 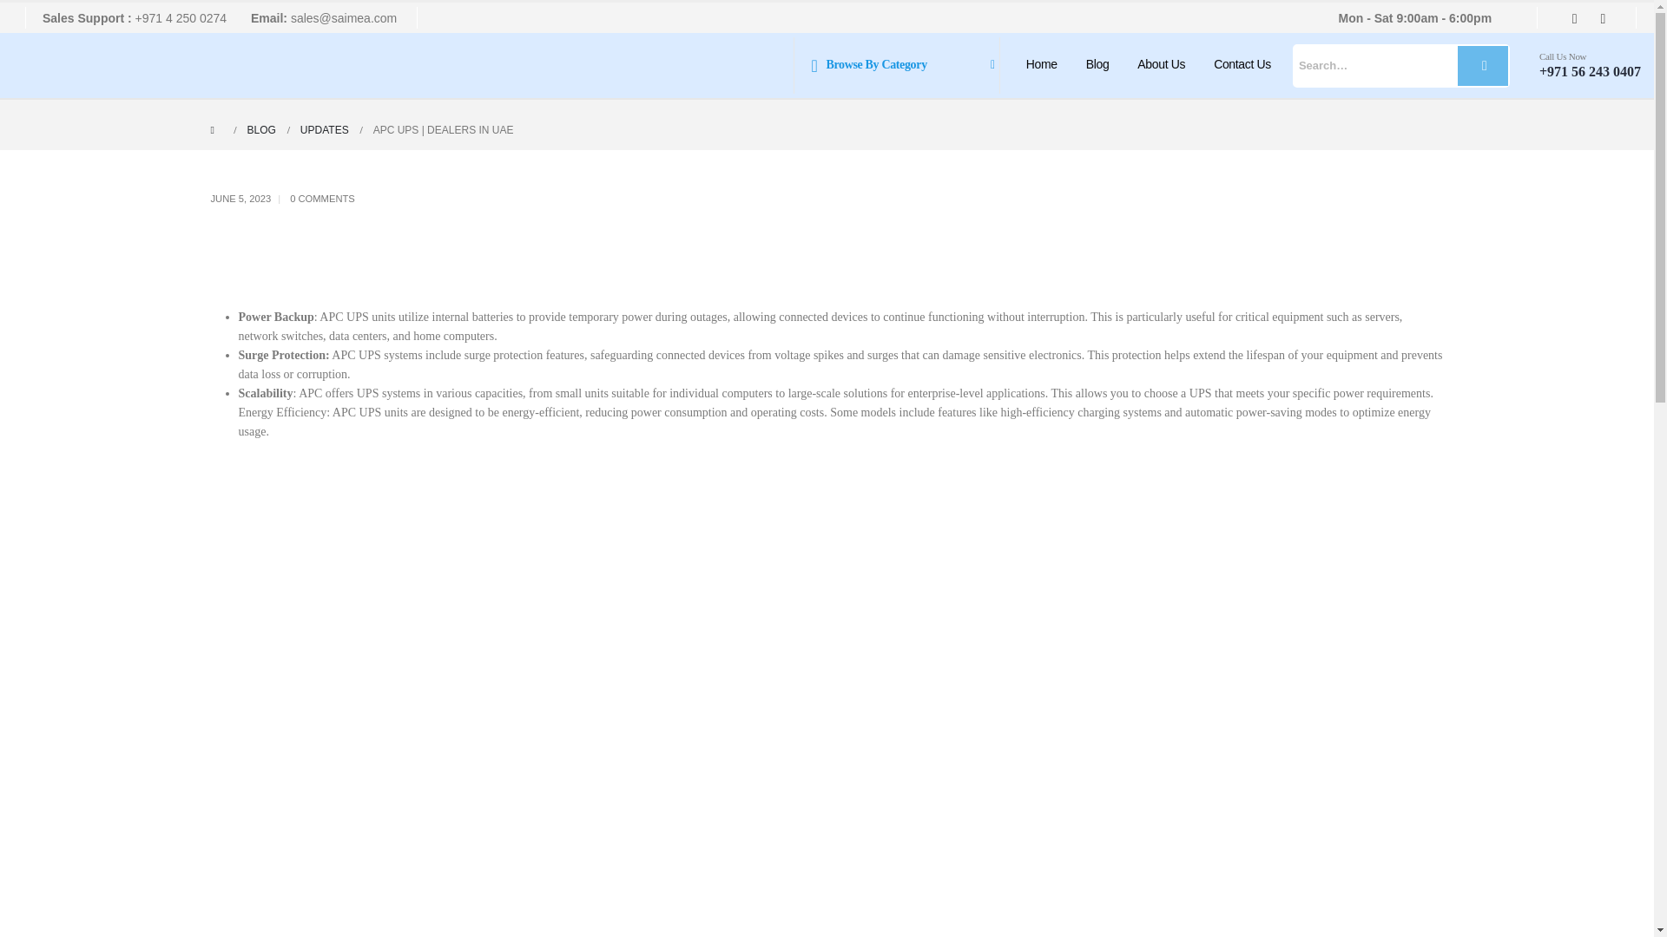 What do you see at coordinates (76, 65) in the screenshot?
I see `saimea.com - Buy IT Products Online With Best Price` at bounding box center [76, 65].